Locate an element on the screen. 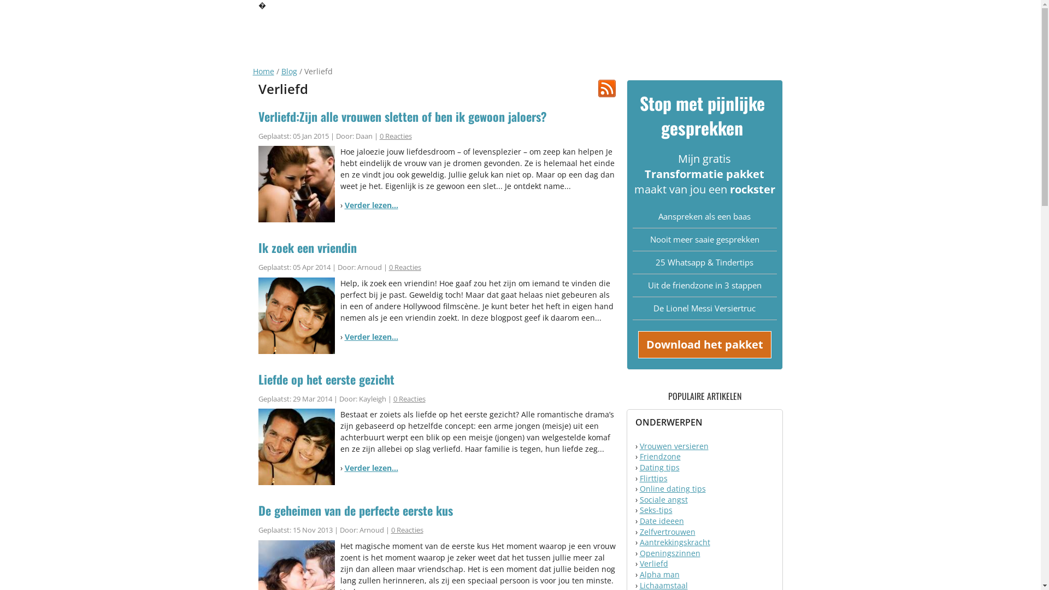  Liefde op het eerste gezicht is located at coordinates (437, 379).